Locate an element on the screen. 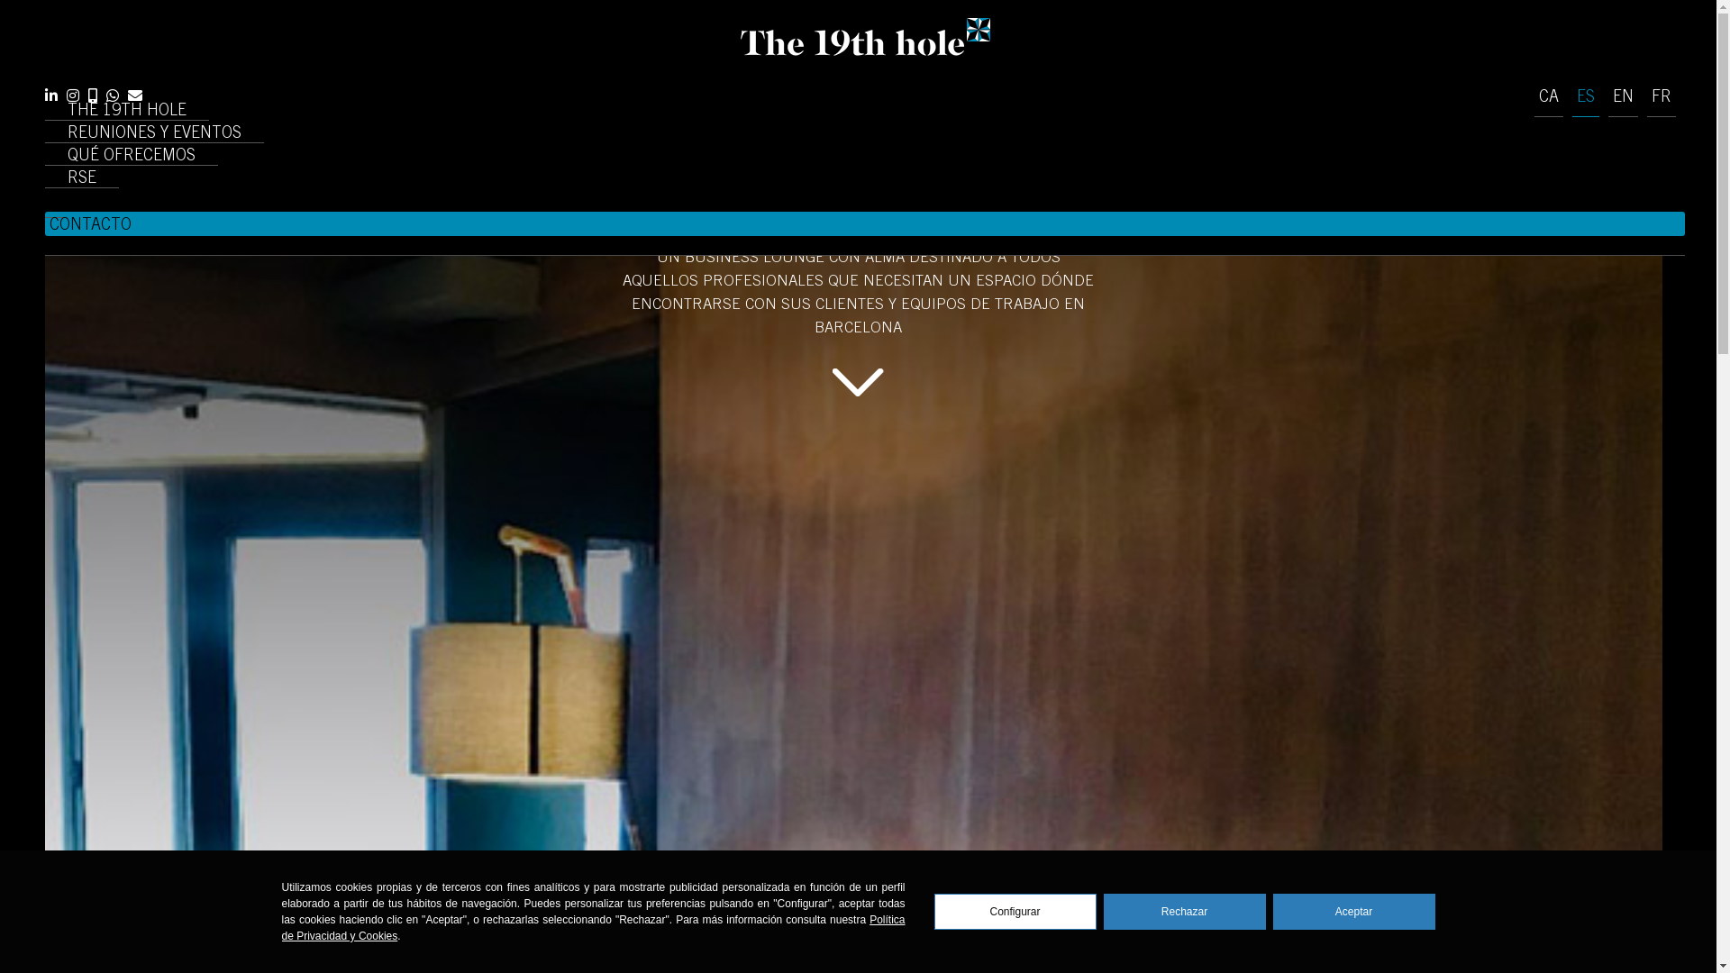 The height and width of the screenshot is (973, 1730). ES is located at coordinates (1586, 104).